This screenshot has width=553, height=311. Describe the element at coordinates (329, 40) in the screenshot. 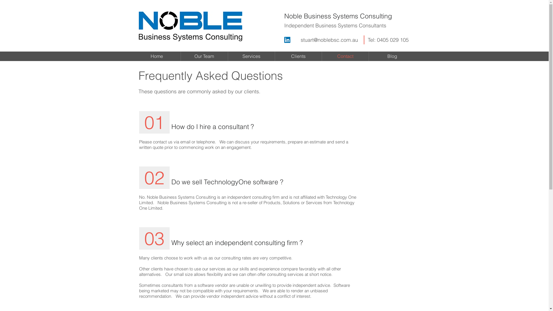

I see `stuart@noblebsc.com.au` at that location.